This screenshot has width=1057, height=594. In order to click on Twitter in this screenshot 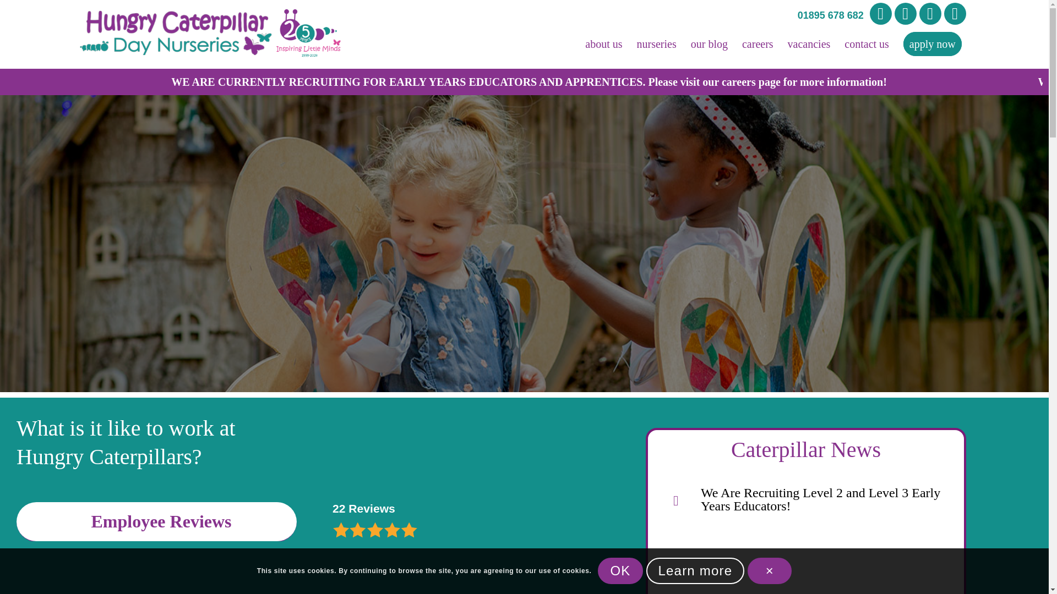, I will do `click(930, 14)`.